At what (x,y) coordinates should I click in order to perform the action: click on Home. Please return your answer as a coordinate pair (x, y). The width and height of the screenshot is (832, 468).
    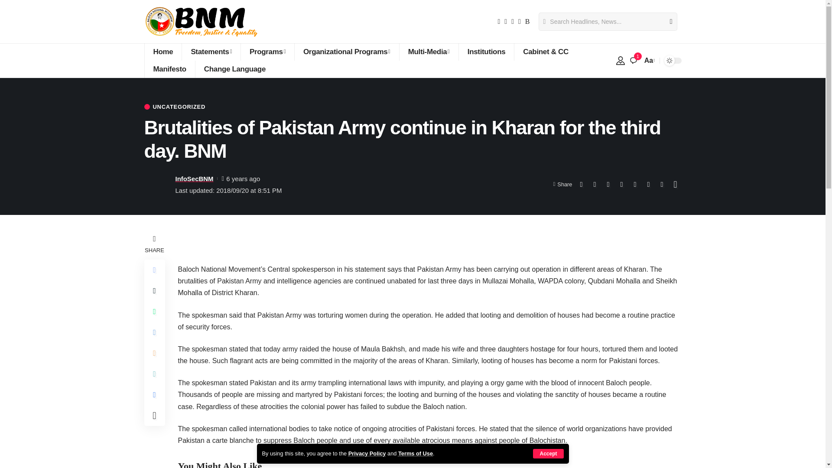
    Looking at the image, I should click on (162, 52).